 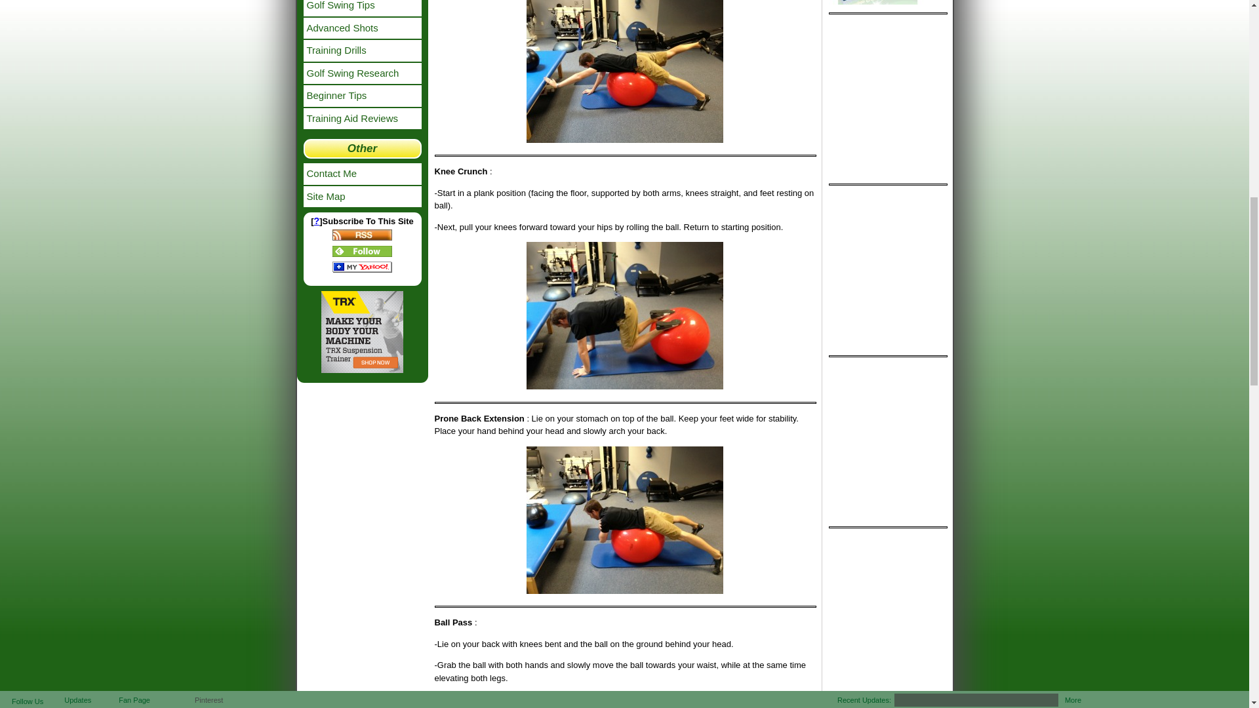 I want to click on Advanced Shots, so click(x=362, y=28).